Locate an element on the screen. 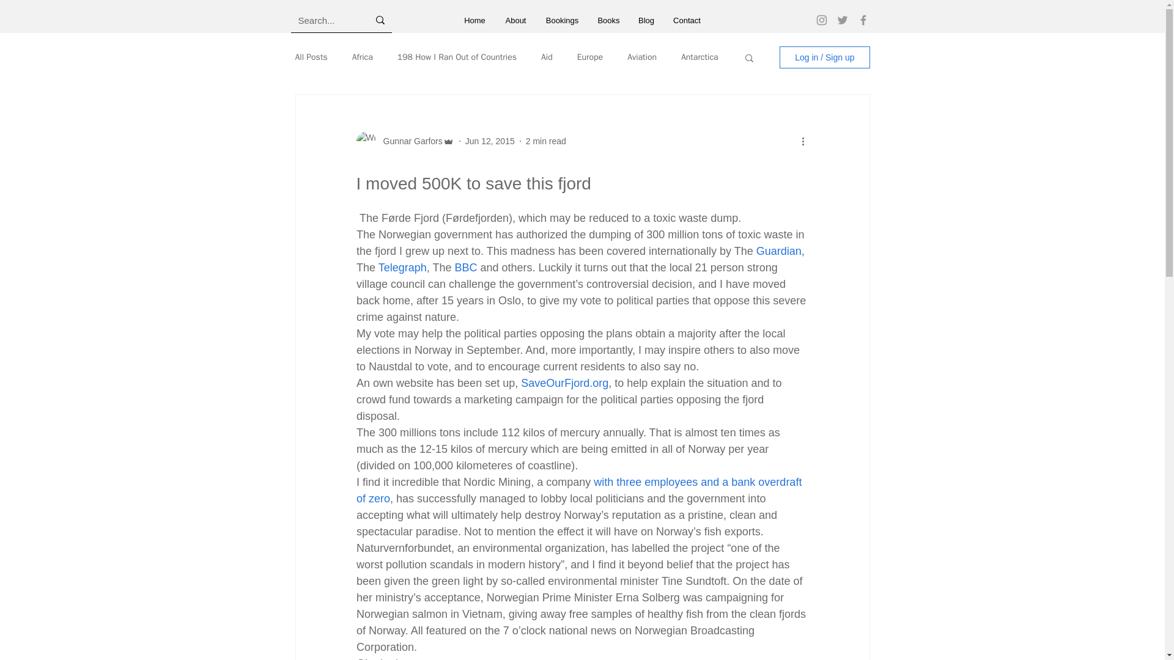 The image size is (1174, 660). Bookings is located at coordinates (562, 20).